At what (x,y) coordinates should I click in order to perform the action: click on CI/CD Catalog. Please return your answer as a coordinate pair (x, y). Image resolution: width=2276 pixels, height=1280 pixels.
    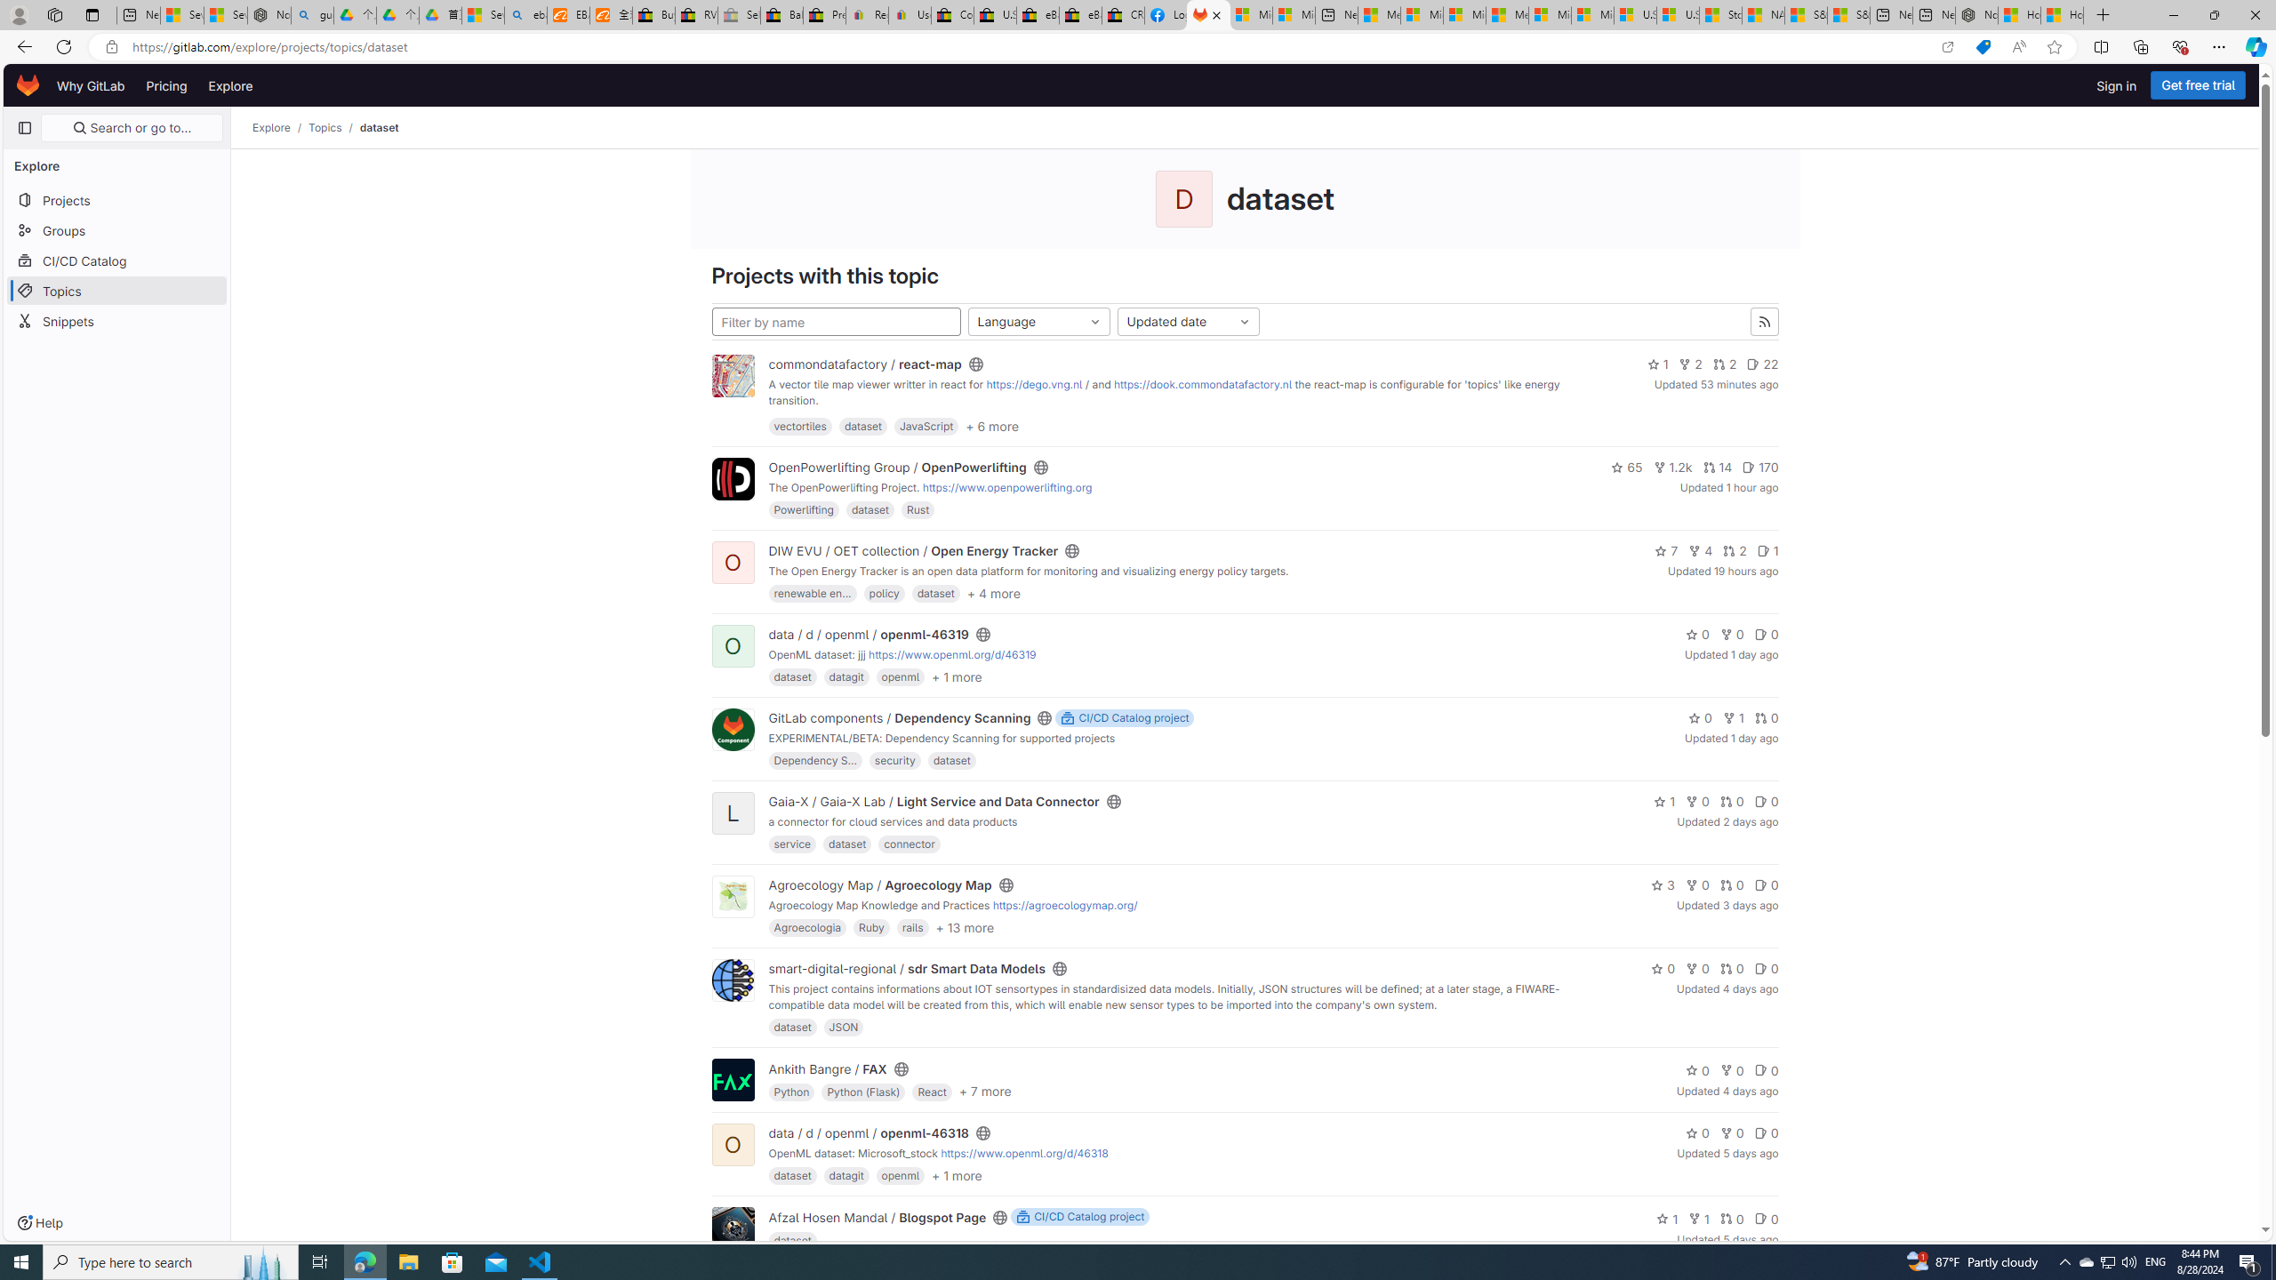
    Looking at the image, I should click on (117, 260).